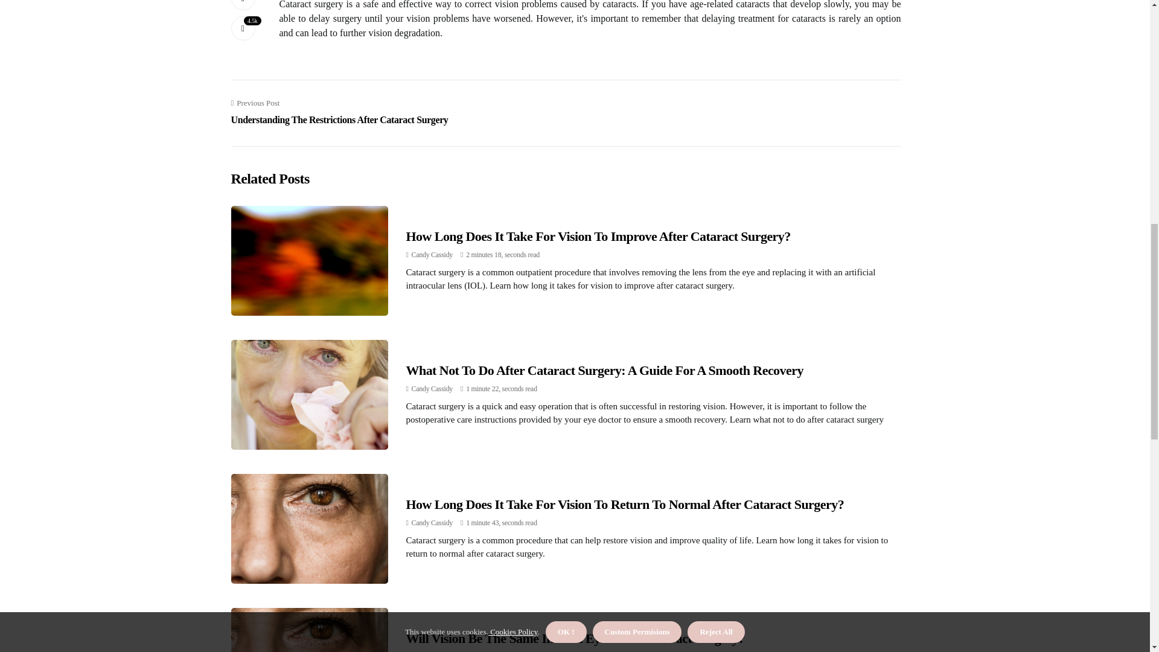 Image resolution: width=1159 pixels, height=652 pixels. What do you see at coordinates (432, 522) in the screenshot?
I see `Candy Cassidy` at bounding box center [432, 522].